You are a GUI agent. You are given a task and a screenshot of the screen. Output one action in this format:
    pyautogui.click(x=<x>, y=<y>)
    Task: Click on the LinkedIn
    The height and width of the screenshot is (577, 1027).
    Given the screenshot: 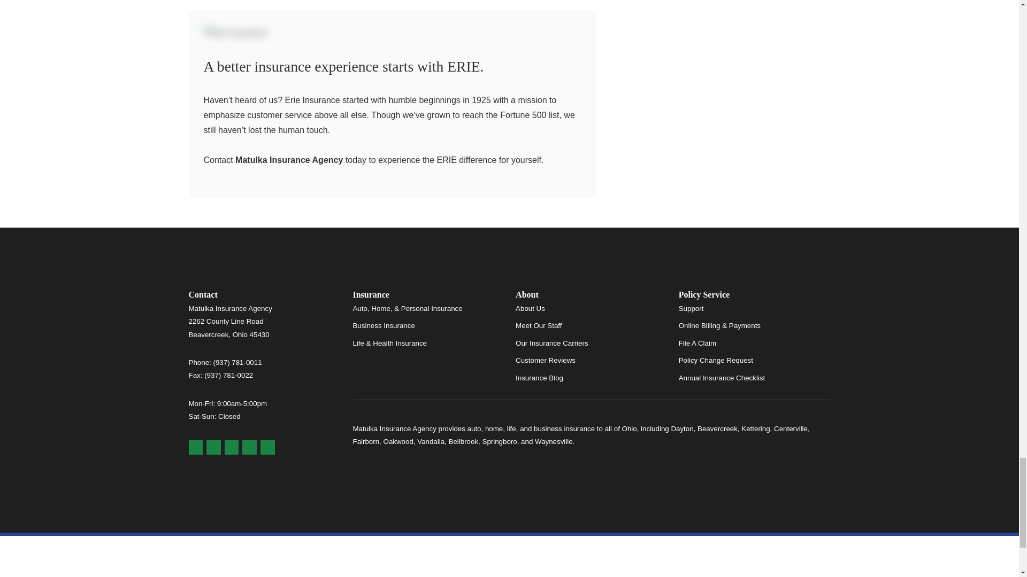 What is the action you would take?
    pyautogui.click(x=267, y=448)
    